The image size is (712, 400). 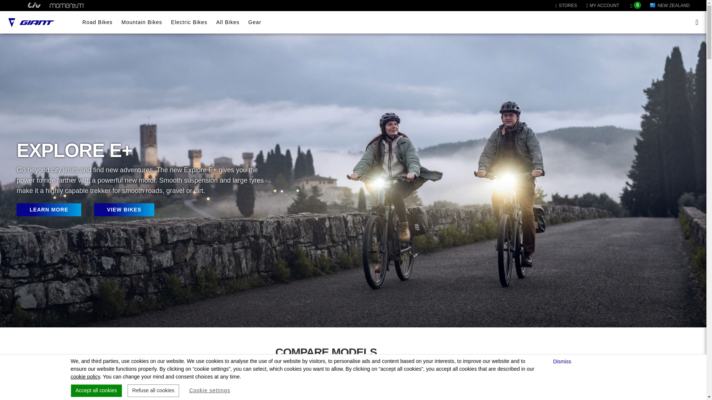 I want to click on cookie policy, so click(x=85, y=376).